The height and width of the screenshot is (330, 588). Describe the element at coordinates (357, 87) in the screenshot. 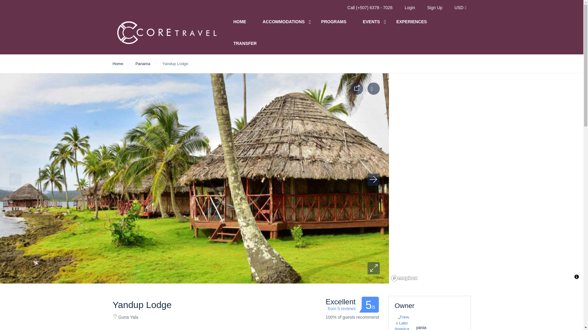

I see `Created with Sketch.` at that location.